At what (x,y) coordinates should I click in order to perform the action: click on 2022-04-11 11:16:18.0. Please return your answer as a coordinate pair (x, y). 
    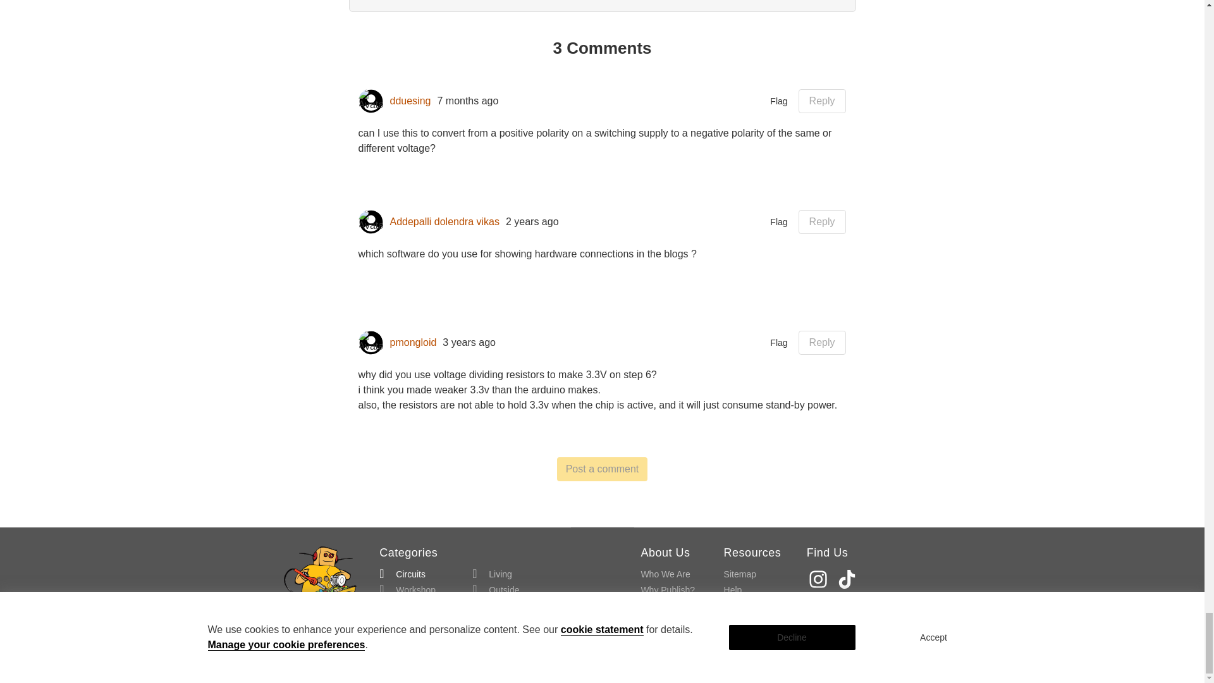
    Looking at the image, I should click on (532, 221).